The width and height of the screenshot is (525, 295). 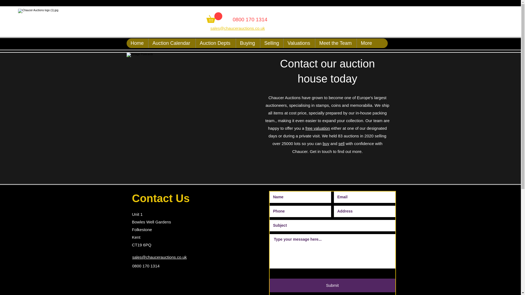 What do you see at coordinates (172, 43) in the screenshot?
I see `Auction Calendar` at bounding box center [172, 43].